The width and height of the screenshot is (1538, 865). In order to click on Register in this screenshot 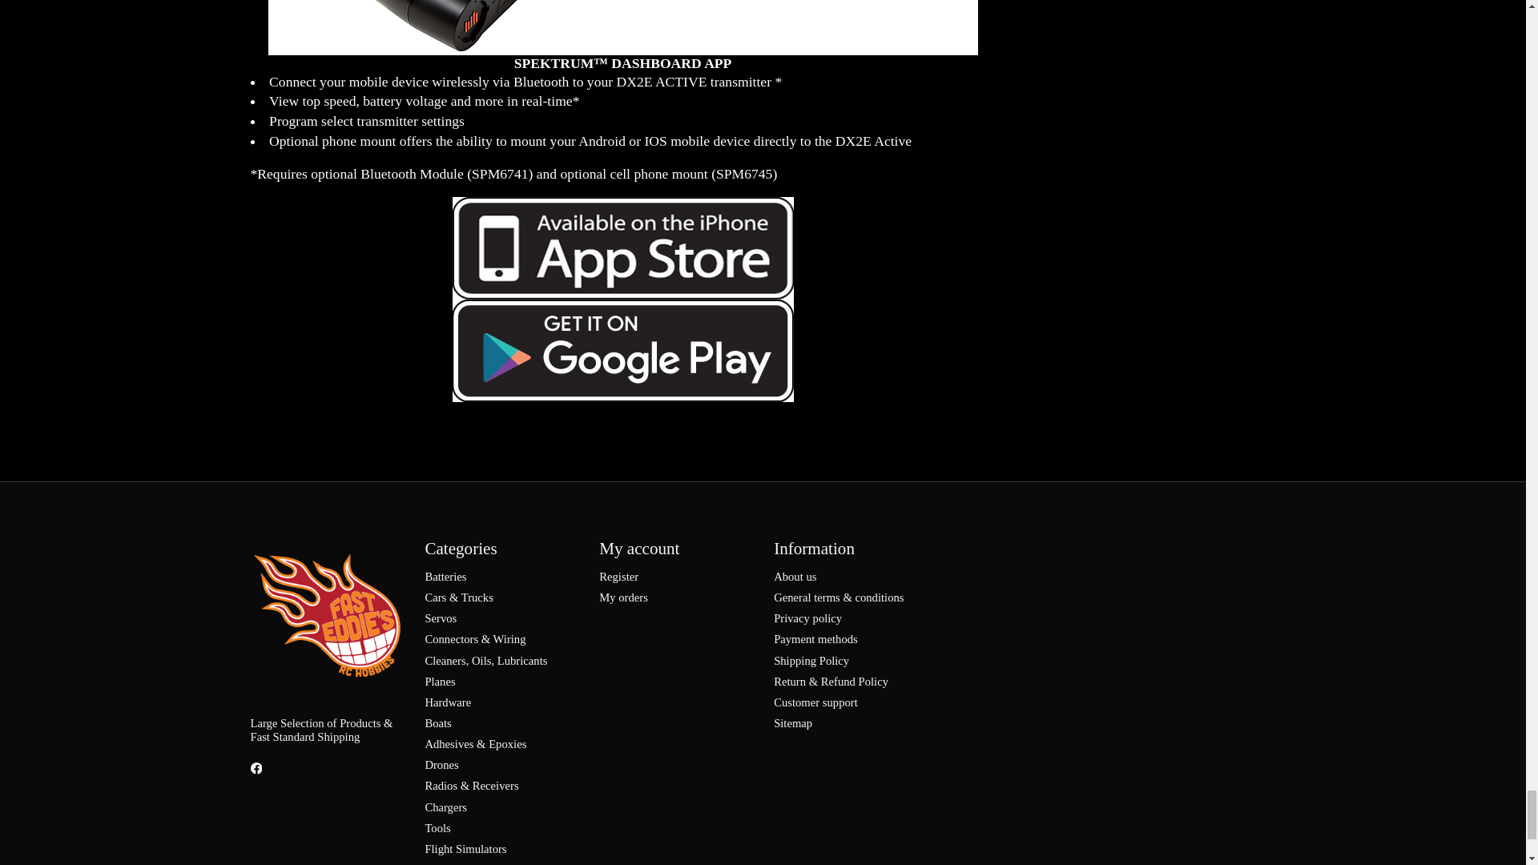, I will do `click(618, 576)`.